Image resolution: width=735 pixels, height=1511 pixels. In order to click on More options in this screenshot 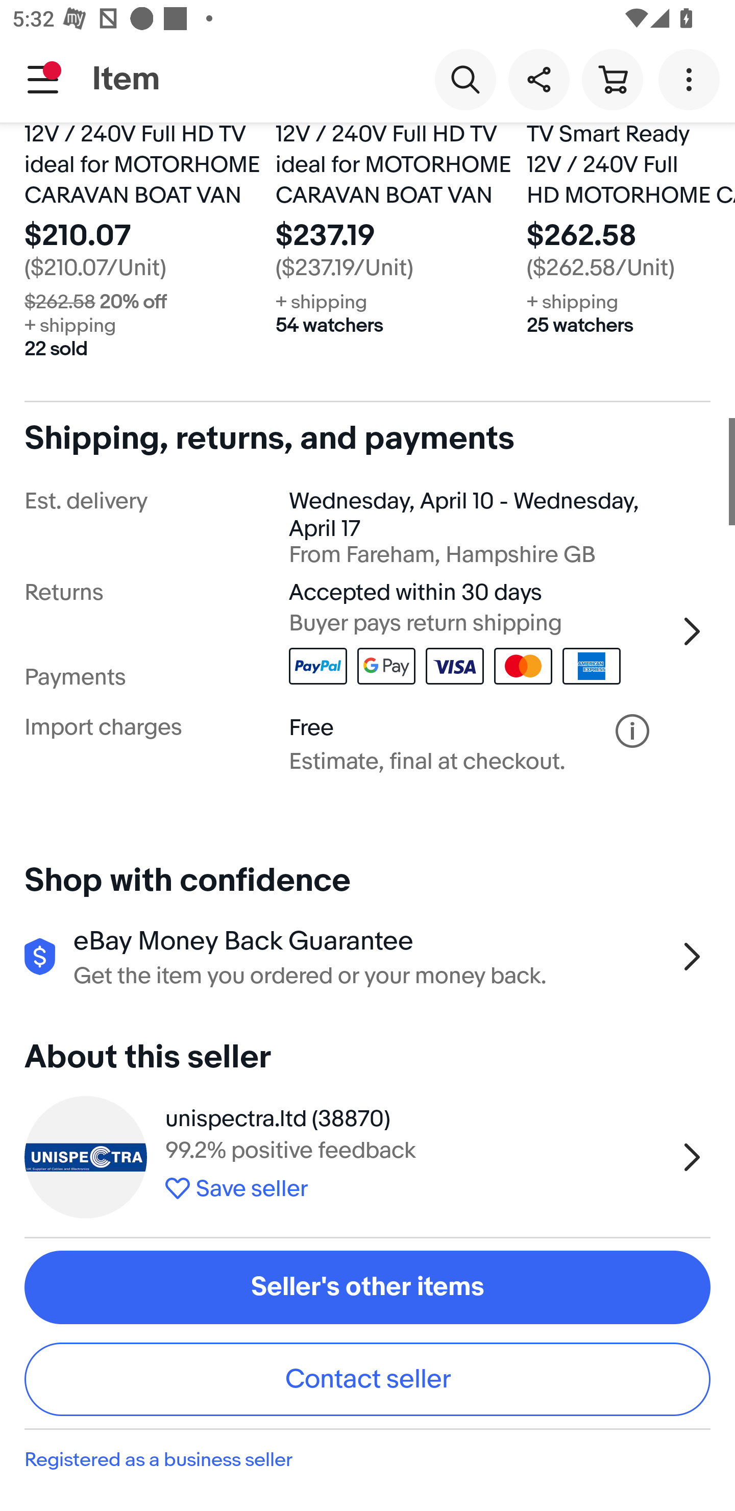, I will do `click(692, 79)`.